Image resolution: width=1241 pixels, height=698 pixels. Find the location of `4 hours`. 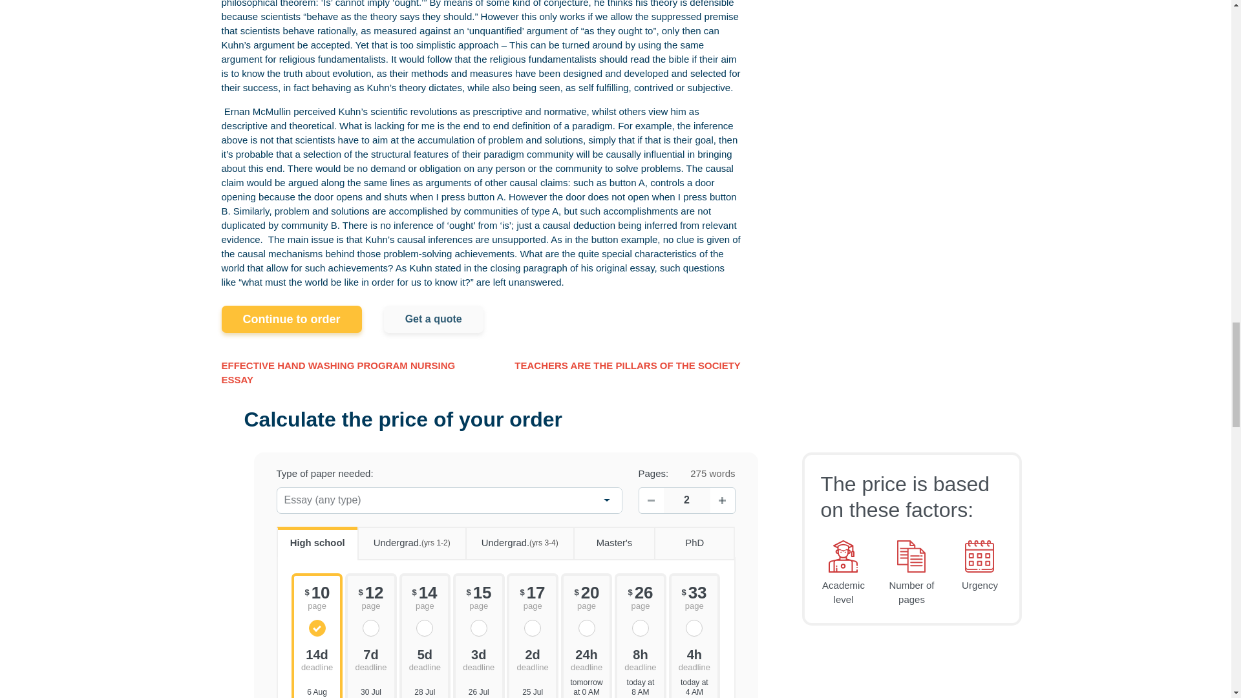

4 hours is located at coordinates (694, 659).